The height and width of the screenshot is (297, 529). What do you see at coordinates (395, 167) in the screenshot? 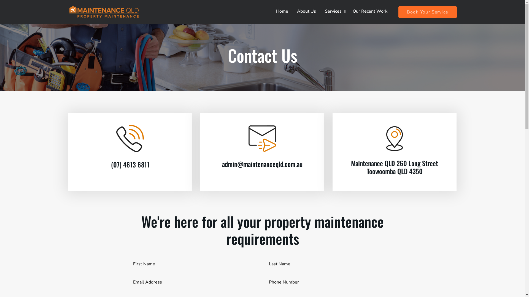
I see `Maintenance QLD 260 Long Street Toowoomba QLD 4350` at bounding box center [395, 167].